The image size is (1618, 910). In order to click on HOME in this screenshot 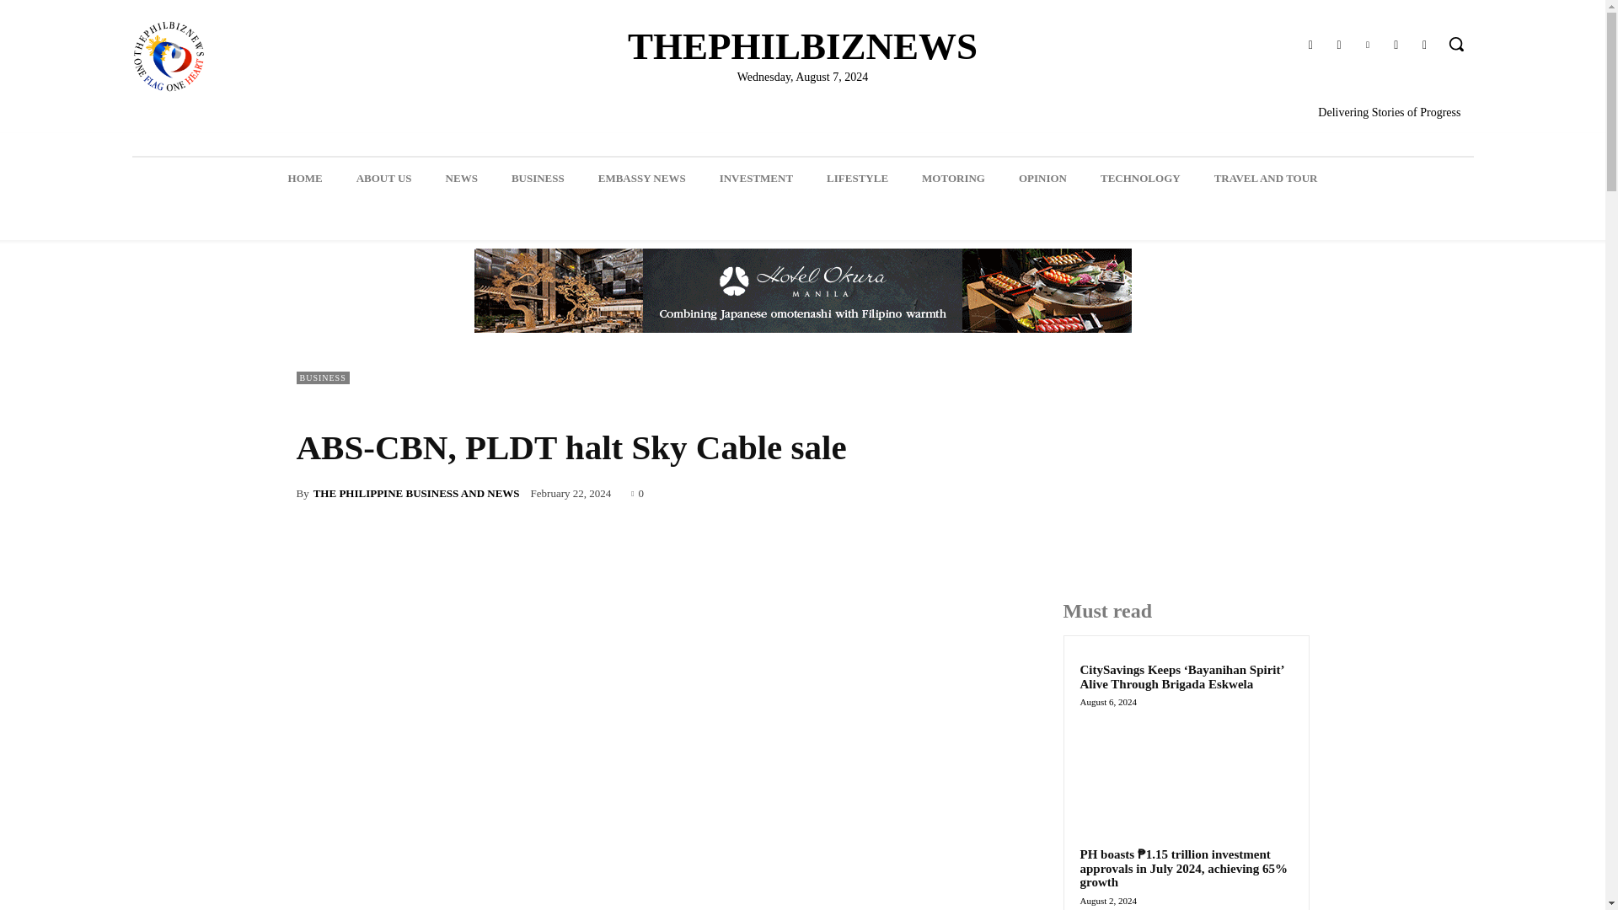, I will do `click(305, 178)`.